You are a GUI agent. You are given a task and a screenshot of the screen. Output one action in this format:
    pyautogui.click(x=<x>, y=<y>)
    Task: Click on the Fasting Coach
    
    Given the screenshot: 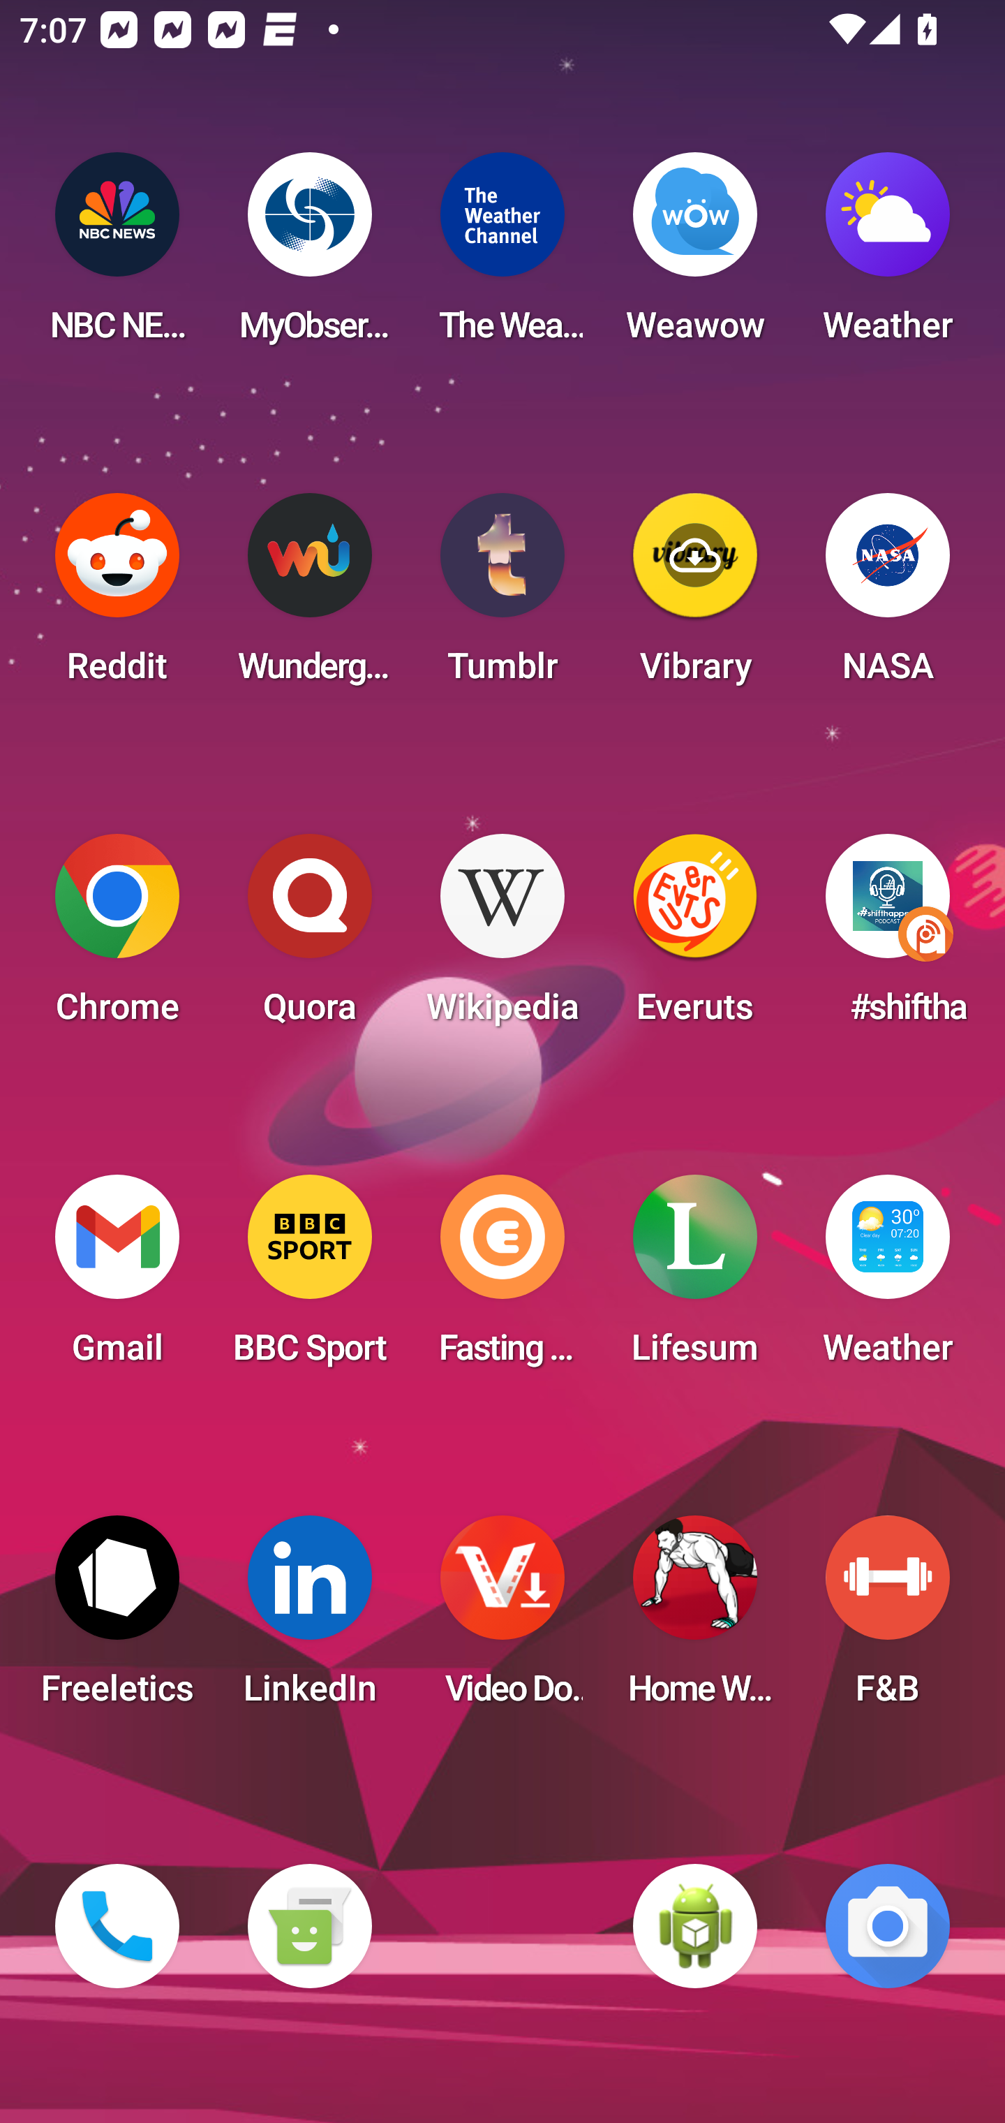 What is the action you would take?
    pyautogui.click(x=502, y=1278)
    